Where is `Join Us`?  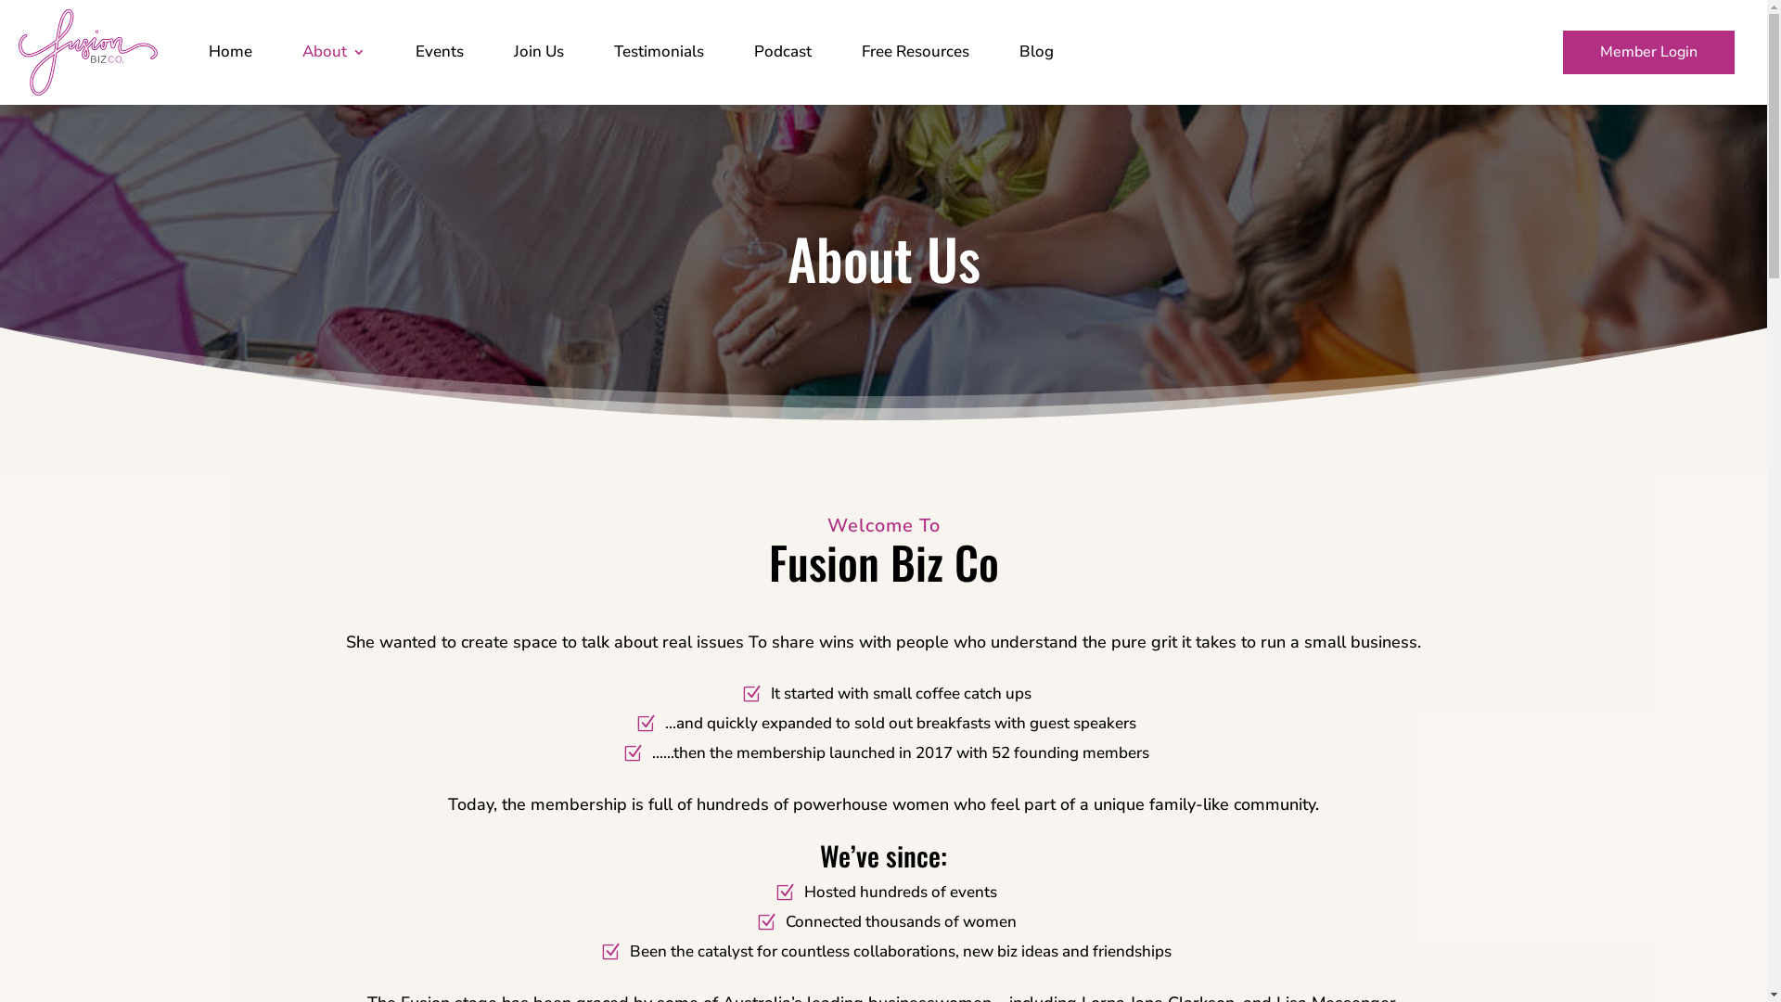
Join Us is located at coordinates (539, 52).